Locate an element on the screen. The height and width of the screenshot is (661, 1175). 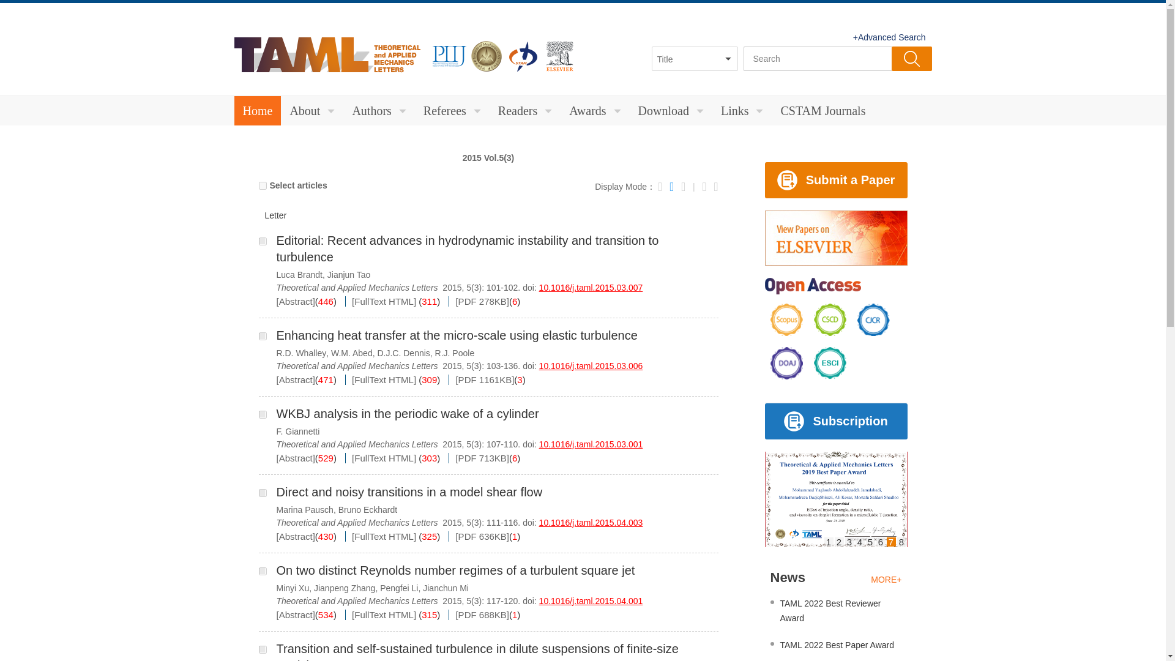
Referees is located at coordinates (452, 110).